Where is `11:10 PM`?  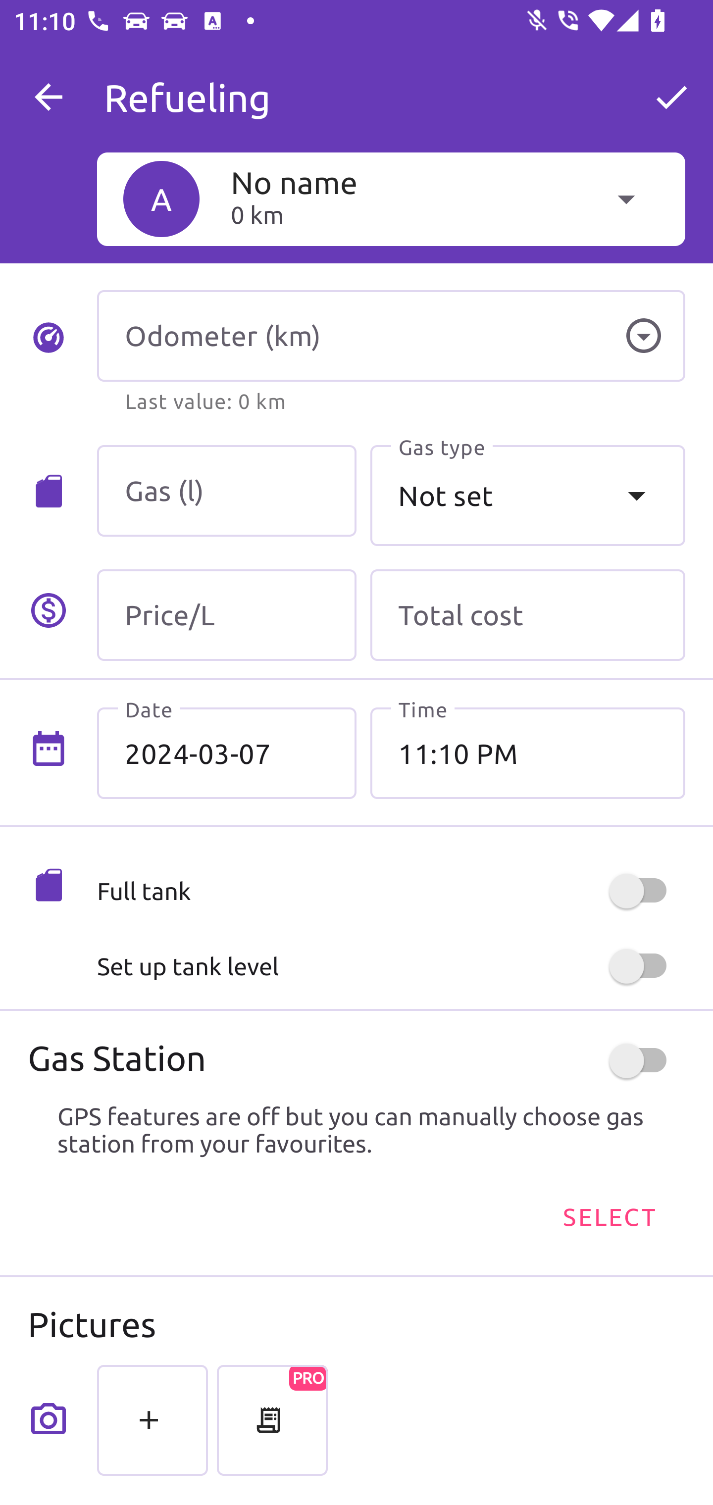 11:10 PM is located at coordinates (527, 753).